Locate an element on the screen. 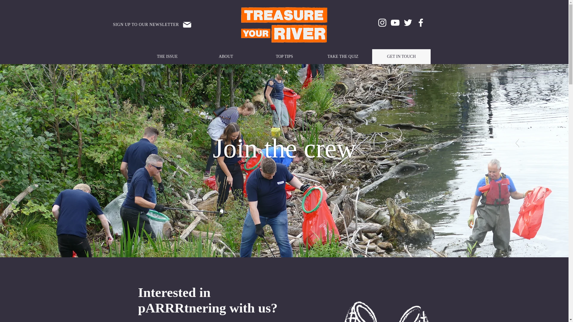  TAKE THE QUIZ is located at coordinates (343, 57).